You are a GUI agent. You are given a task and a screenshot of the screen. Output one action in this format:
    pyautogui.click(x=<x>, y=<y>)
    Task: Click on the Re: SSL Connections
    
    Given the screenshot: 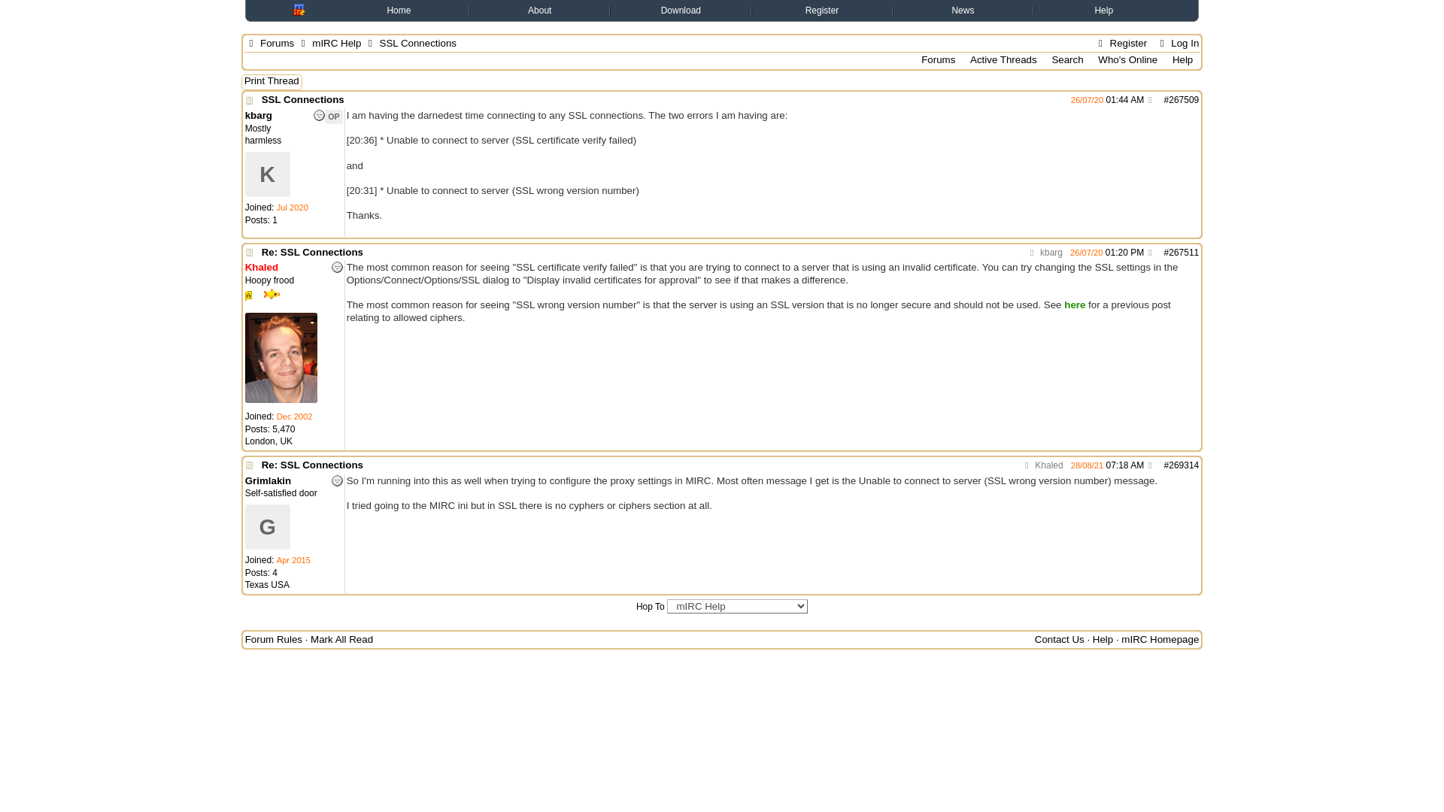 What is the action you would take?
    pyautogui.click(x=312, y=253)
    